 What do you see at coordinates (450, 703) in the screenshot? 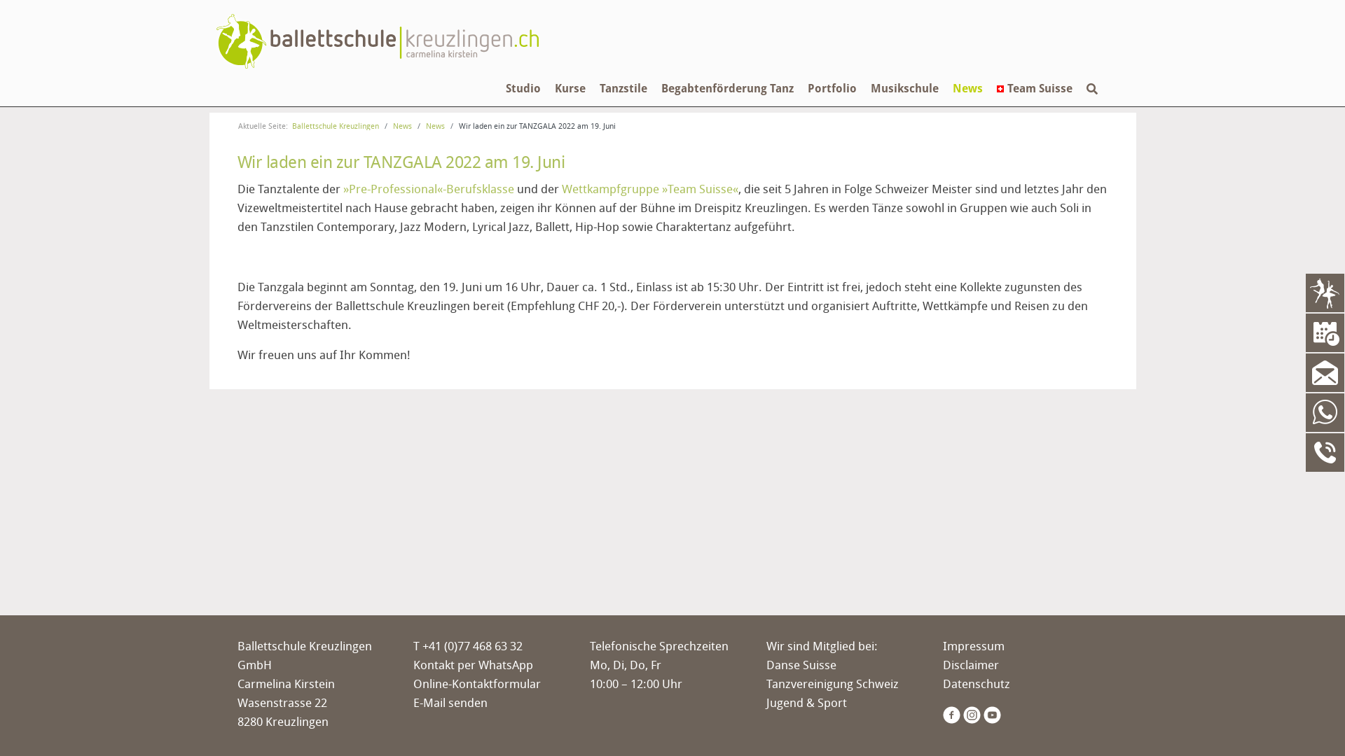
I see `E-Mail senden` at bounding box center [450, 703].